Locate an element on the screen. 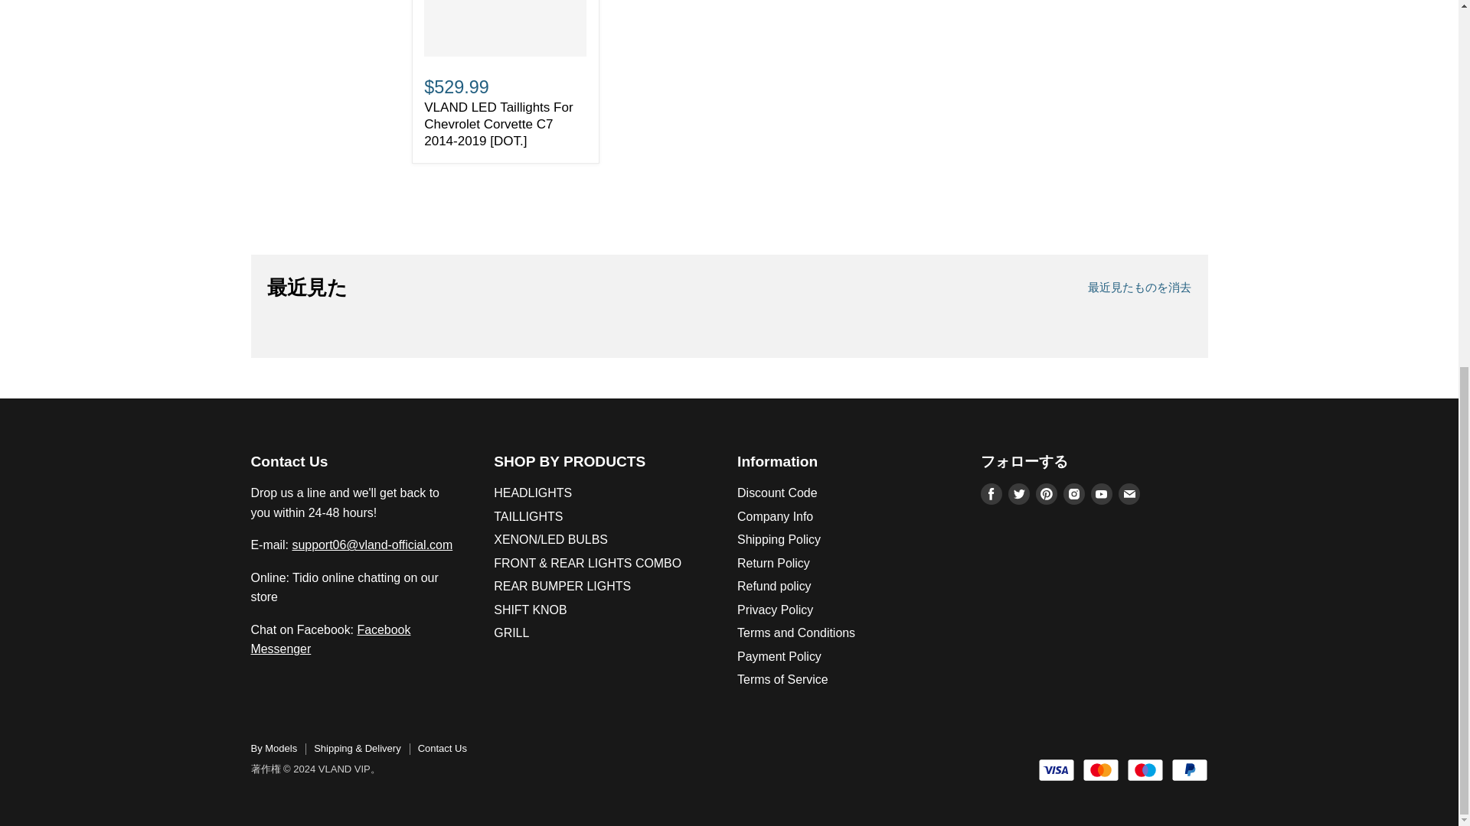  PayPal is located at coordinates (1190, 769).